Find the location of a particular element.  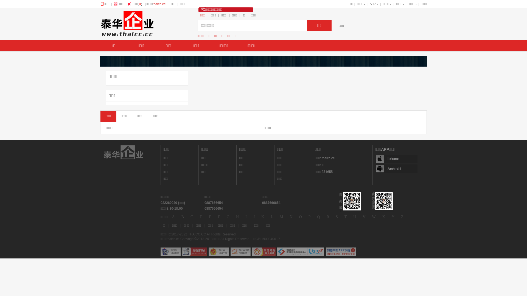

I is located at coordinates (246, 217).